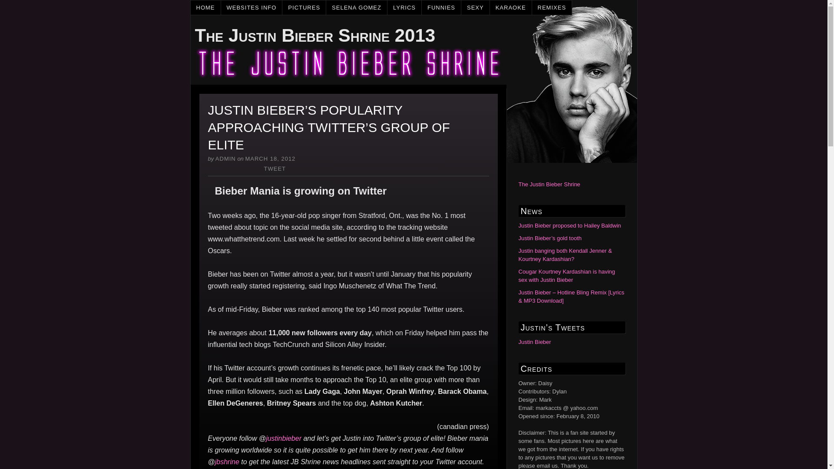 This screenshot has height=469, width=834. I want to click on PICTURES, so click(304, 7).